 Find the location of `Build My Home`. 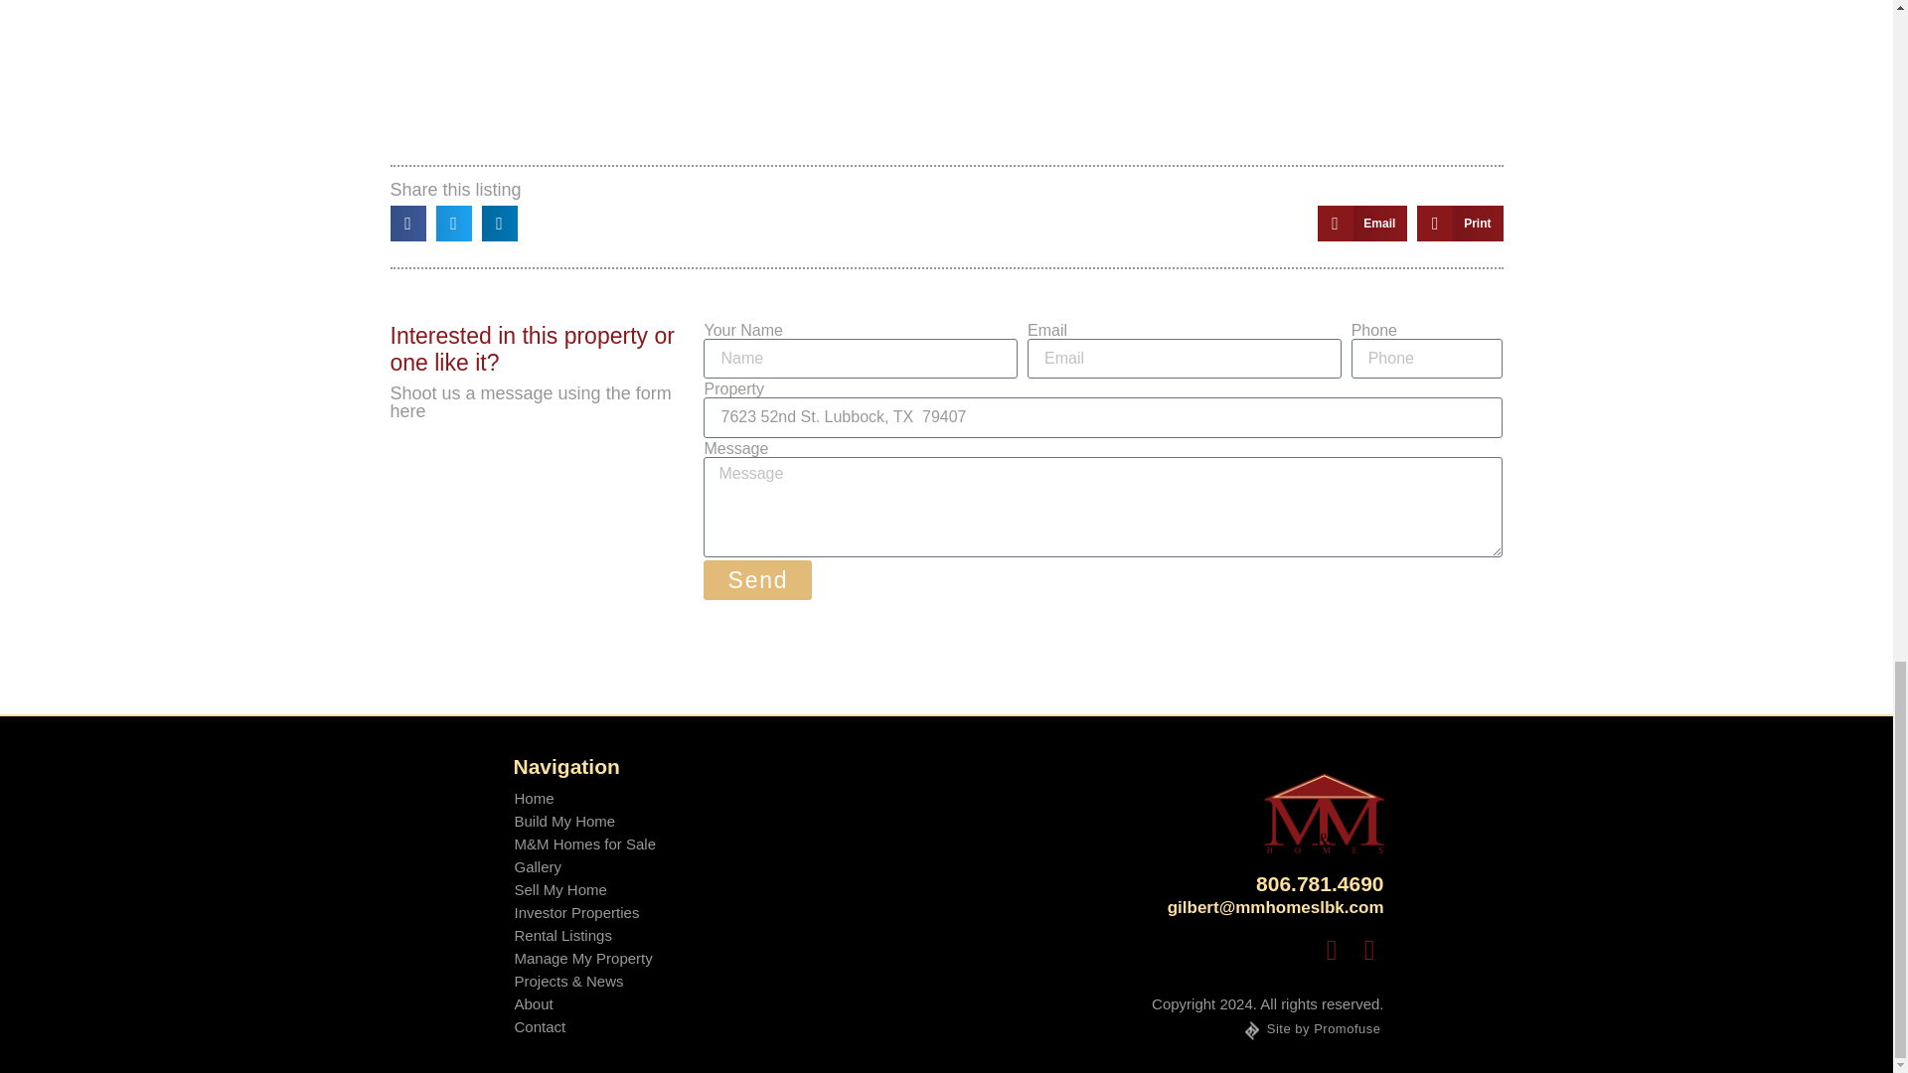

Build My Home is located at coordinates (584, 821).